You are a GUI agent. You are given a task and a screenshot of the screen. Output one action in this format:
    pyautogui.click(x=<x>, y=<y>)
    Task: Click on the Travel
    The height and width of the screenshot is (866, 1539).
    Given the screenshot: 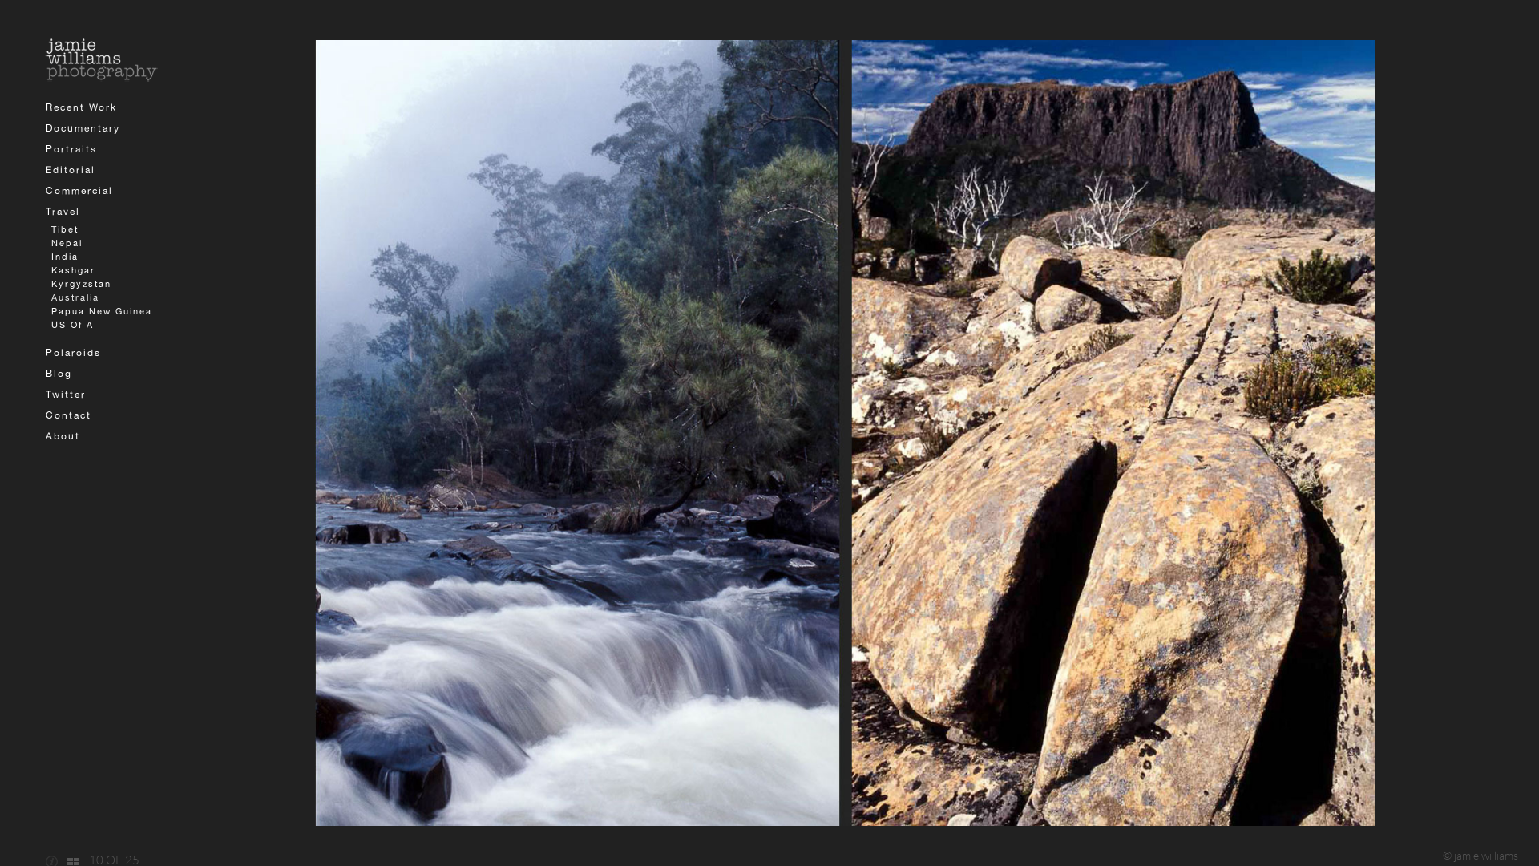 What is the action you would take?
    pyautogui.click(x=63, y=212)
    